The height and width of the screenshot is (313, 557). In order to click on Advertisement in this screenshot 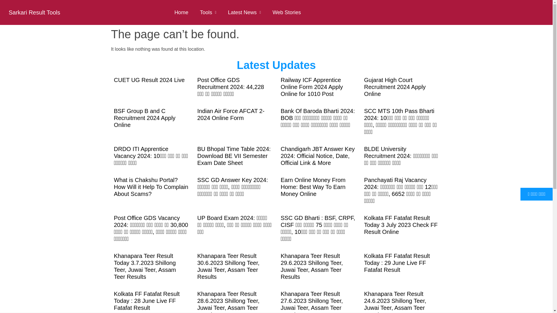, I will do `click(279, 298)`.